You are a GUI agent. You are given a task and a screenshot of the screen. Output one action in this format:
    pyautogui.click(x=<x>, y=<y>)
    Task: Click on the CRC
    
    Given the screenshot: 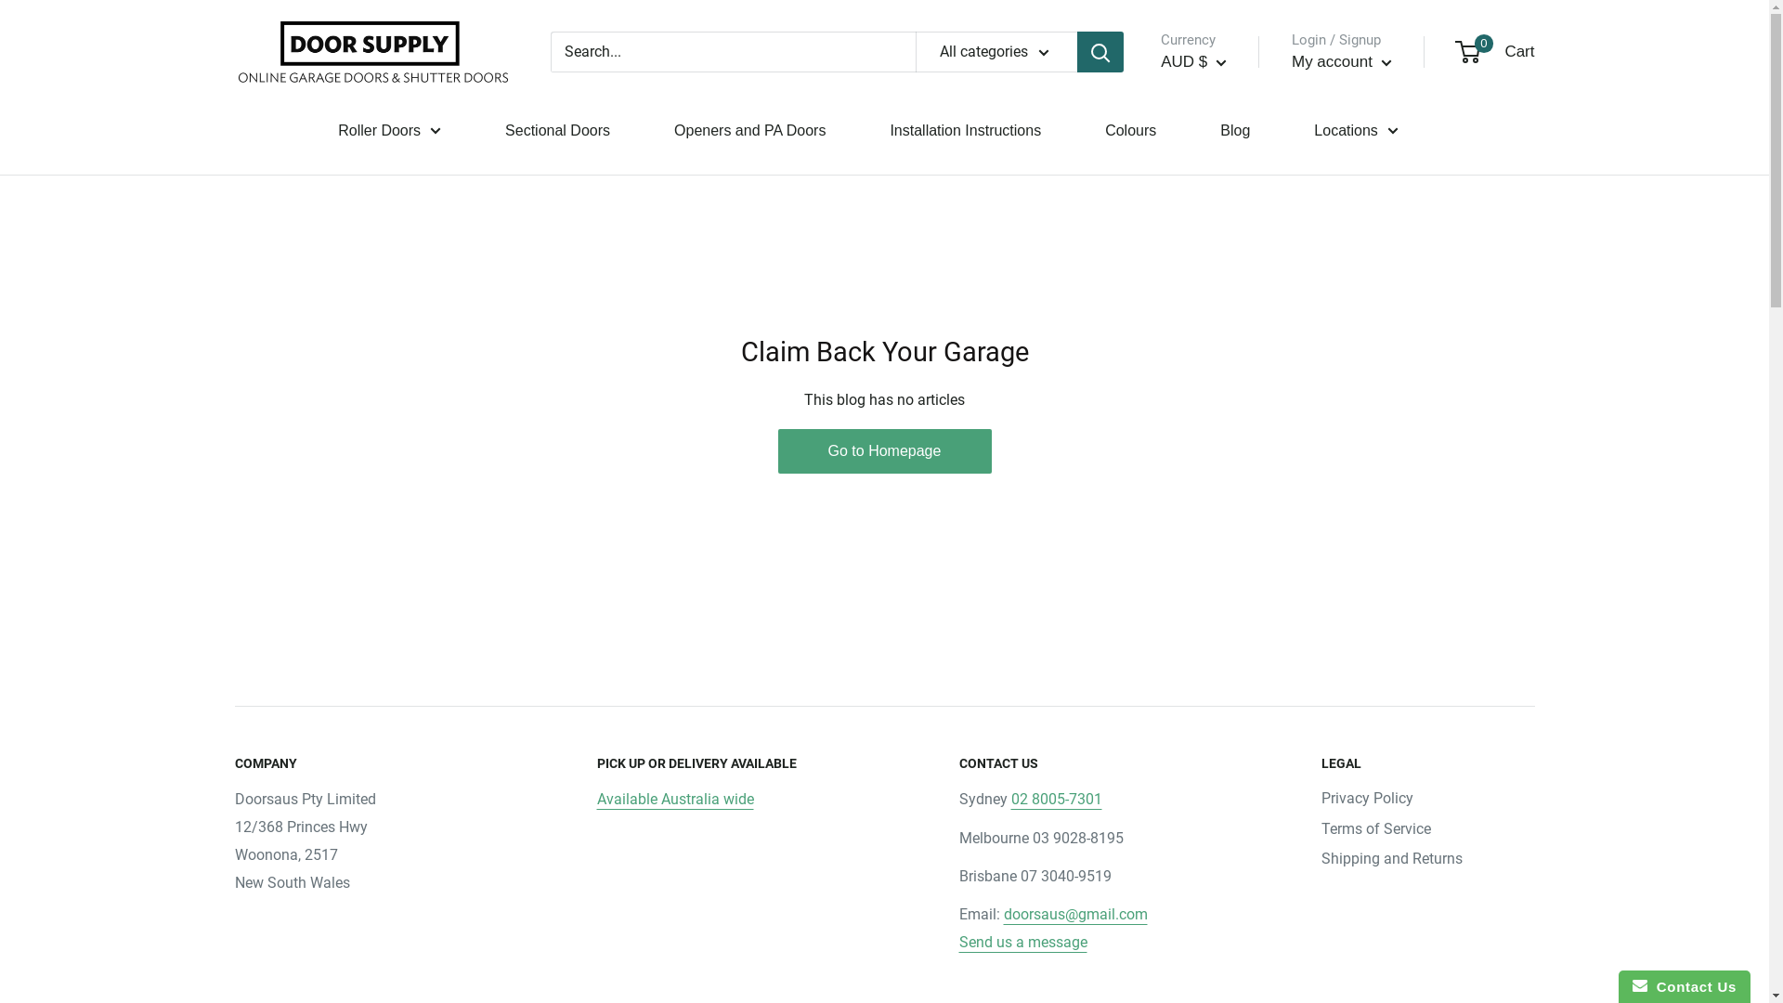 What is the action you would take?
    pyautogui.click(x=1221, y=904)
    